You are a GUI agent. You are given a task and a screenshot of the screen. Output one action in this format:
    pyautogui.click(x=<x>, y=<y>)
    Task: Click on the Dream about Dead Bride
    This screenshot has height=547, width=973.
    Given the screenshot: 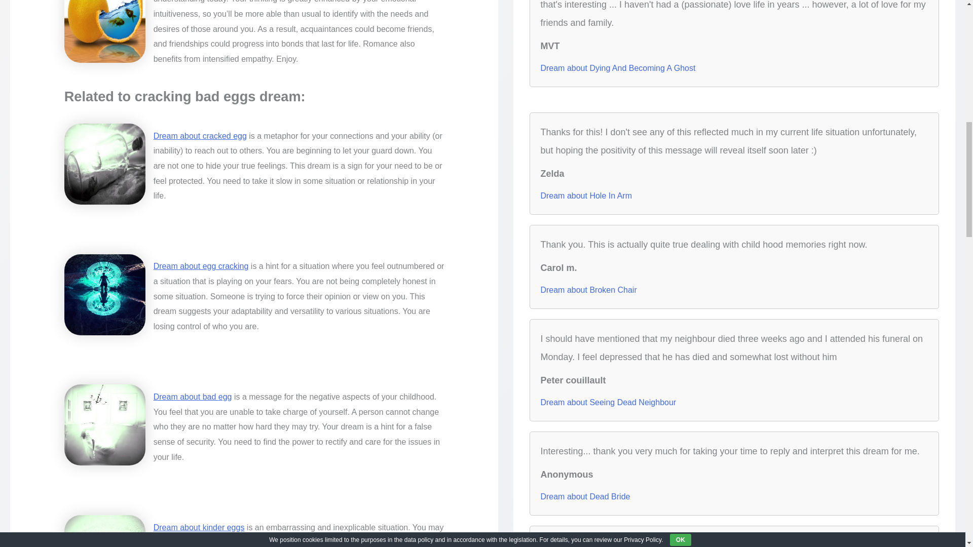 What is the action you would take?
    pyautogui.click(x=585, y=496)
    